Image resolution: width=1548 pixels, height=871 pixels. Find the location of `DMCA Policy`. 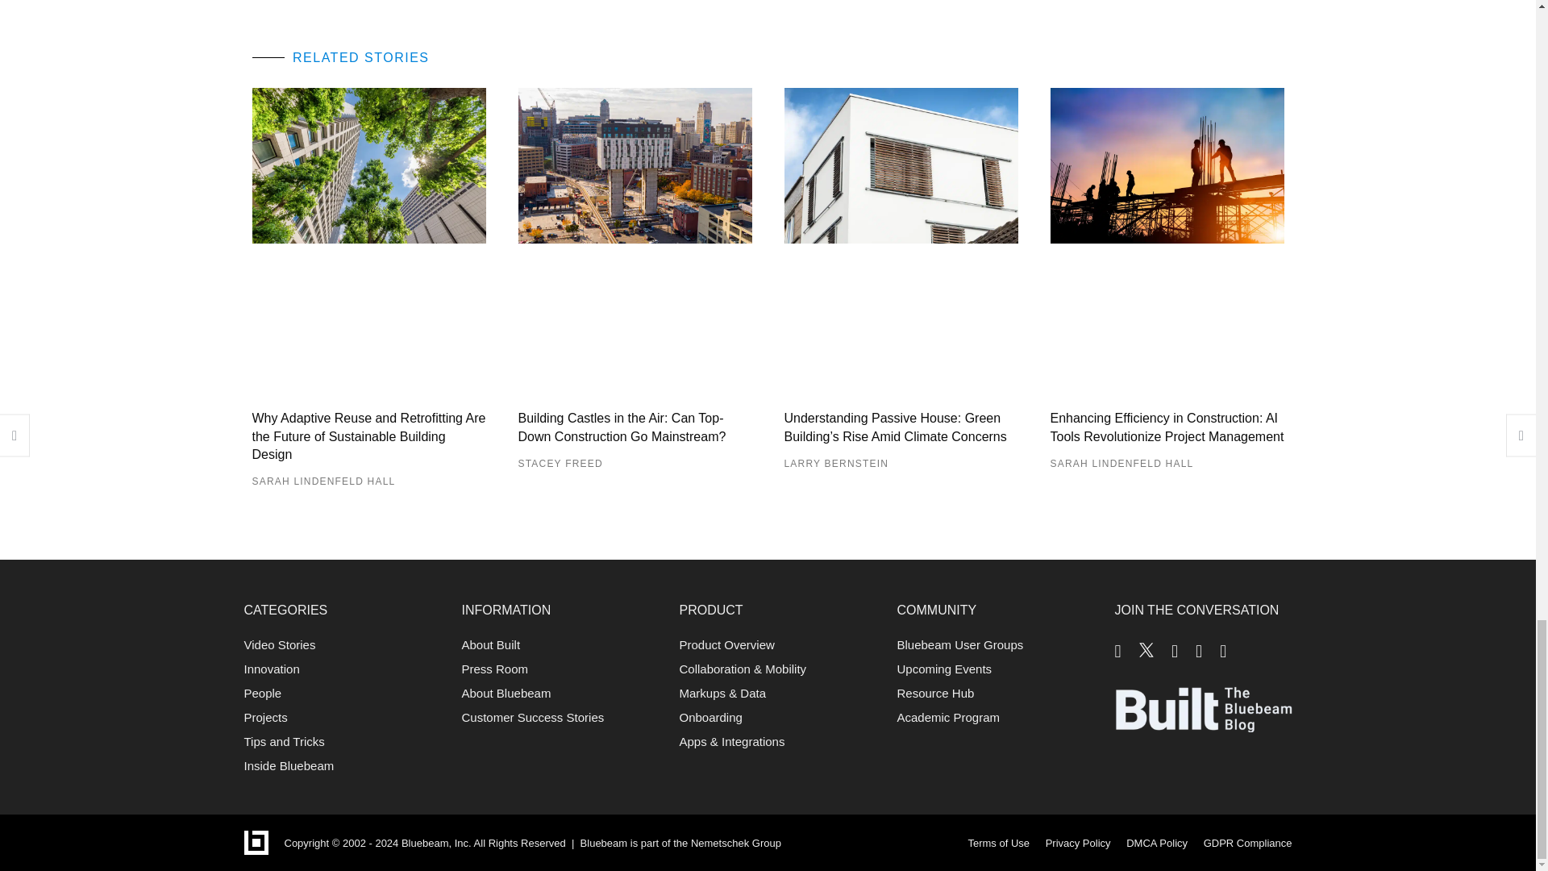

DMCA Policy is located at coordinates (1156, 843).